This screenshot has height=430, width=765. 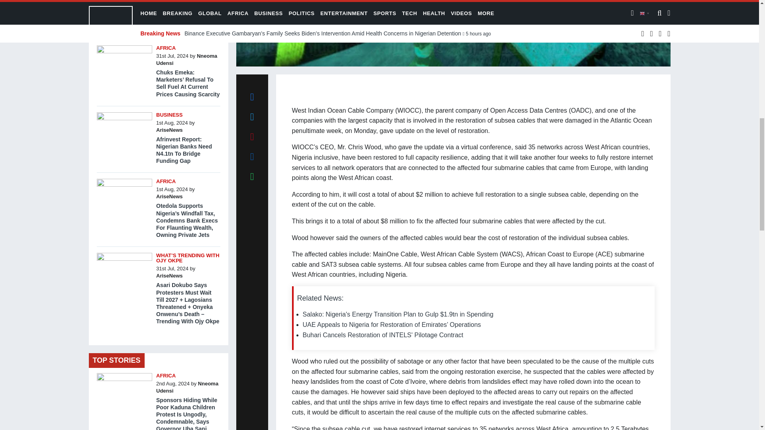 I want to click on BUSINESS, so click(x=169, y=115).